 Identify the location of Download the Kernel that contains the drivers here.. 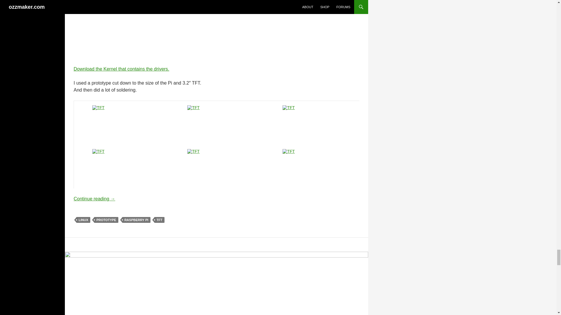
(121, 69).